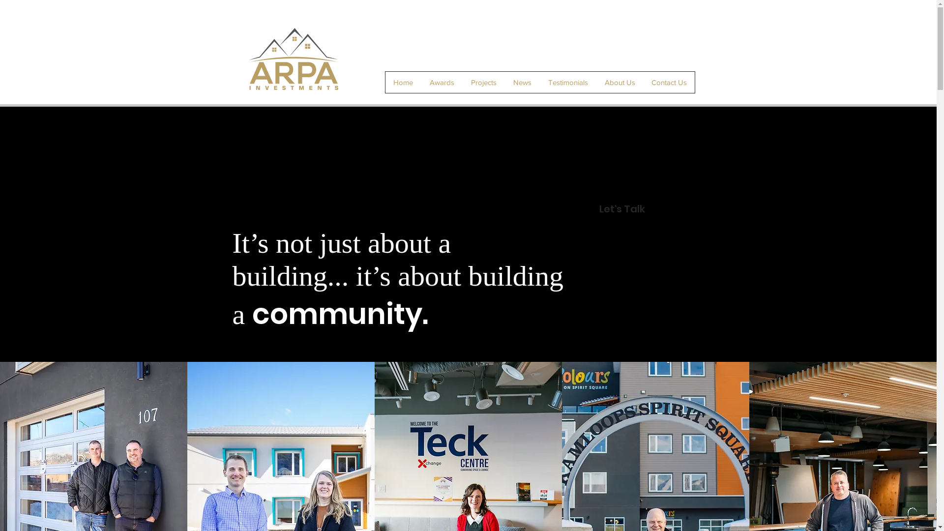 The width and height of the screenshot is (944, 531). What do you see at coordinates (483, 83) in the screenshot?
I see `Projects` at bounding box center [483, 83].